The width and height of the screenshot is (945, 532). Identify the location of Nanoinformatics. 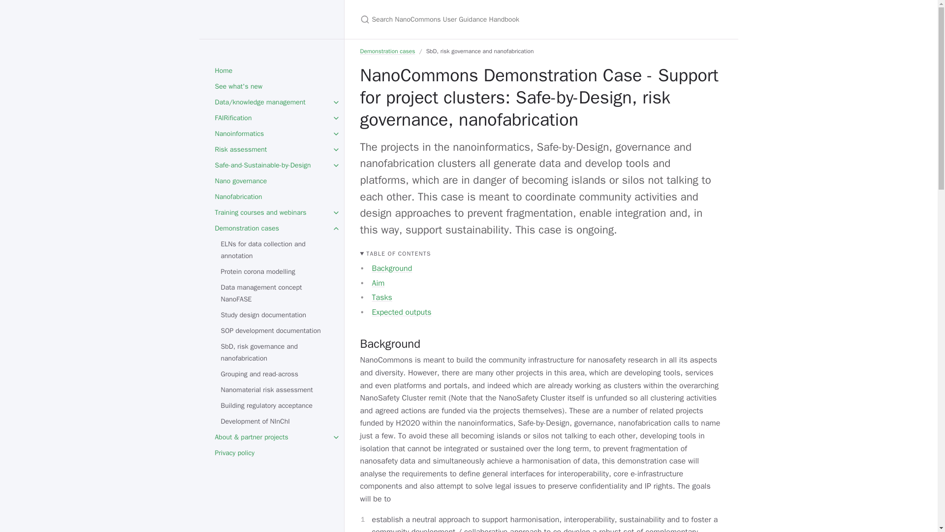
(271, 134).